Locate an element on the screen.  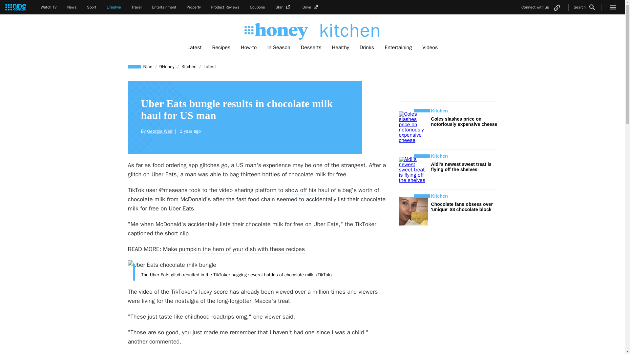
Recipes is located at coordinates (221, 48).